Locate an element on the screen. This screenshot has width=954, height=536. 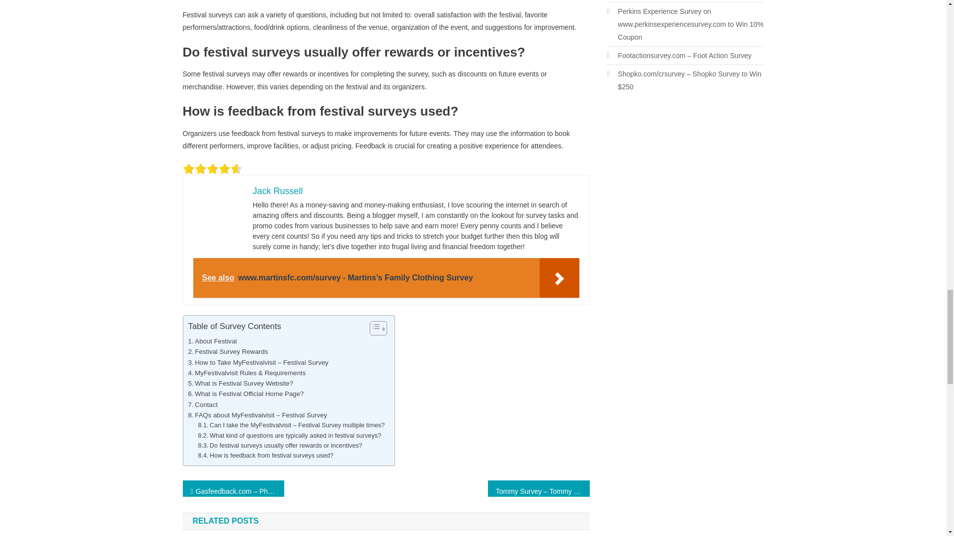
Jack Russell is located at coordinates (277, 191).